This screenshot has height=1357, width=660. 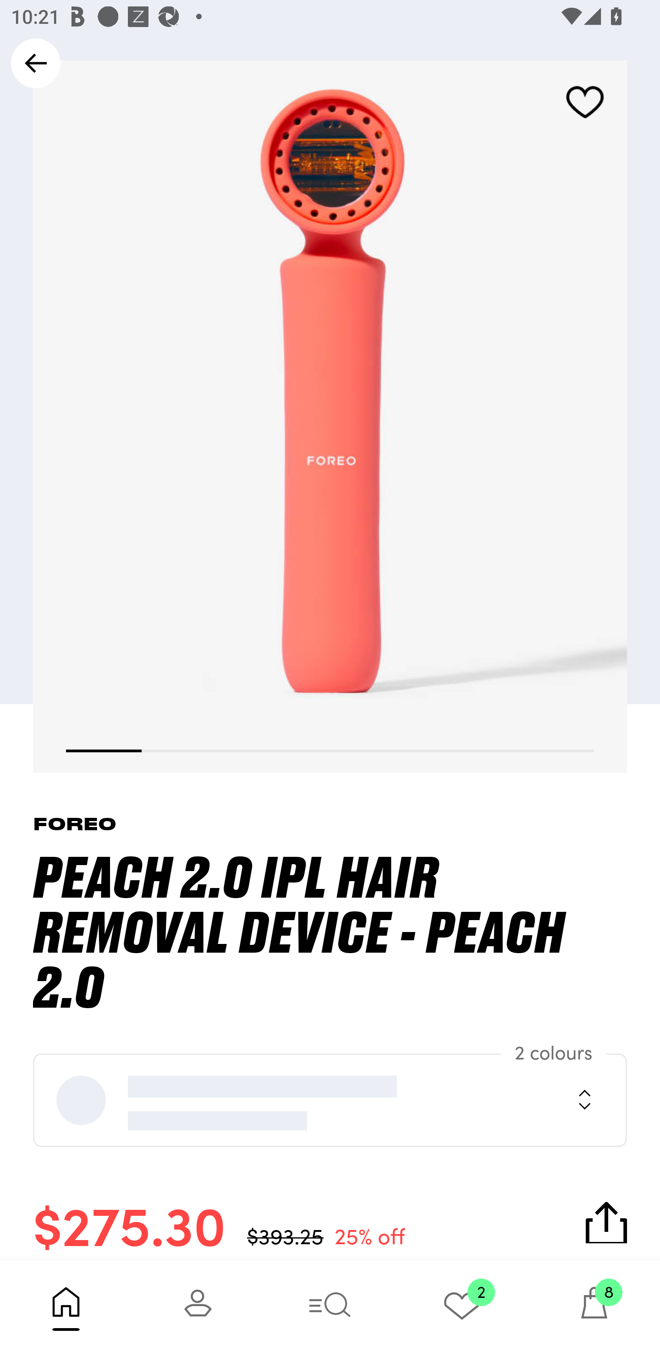 What do you see at coordinates (462, 1308) in the screenshot?
I see `2` at bounding box center [462, 1308].